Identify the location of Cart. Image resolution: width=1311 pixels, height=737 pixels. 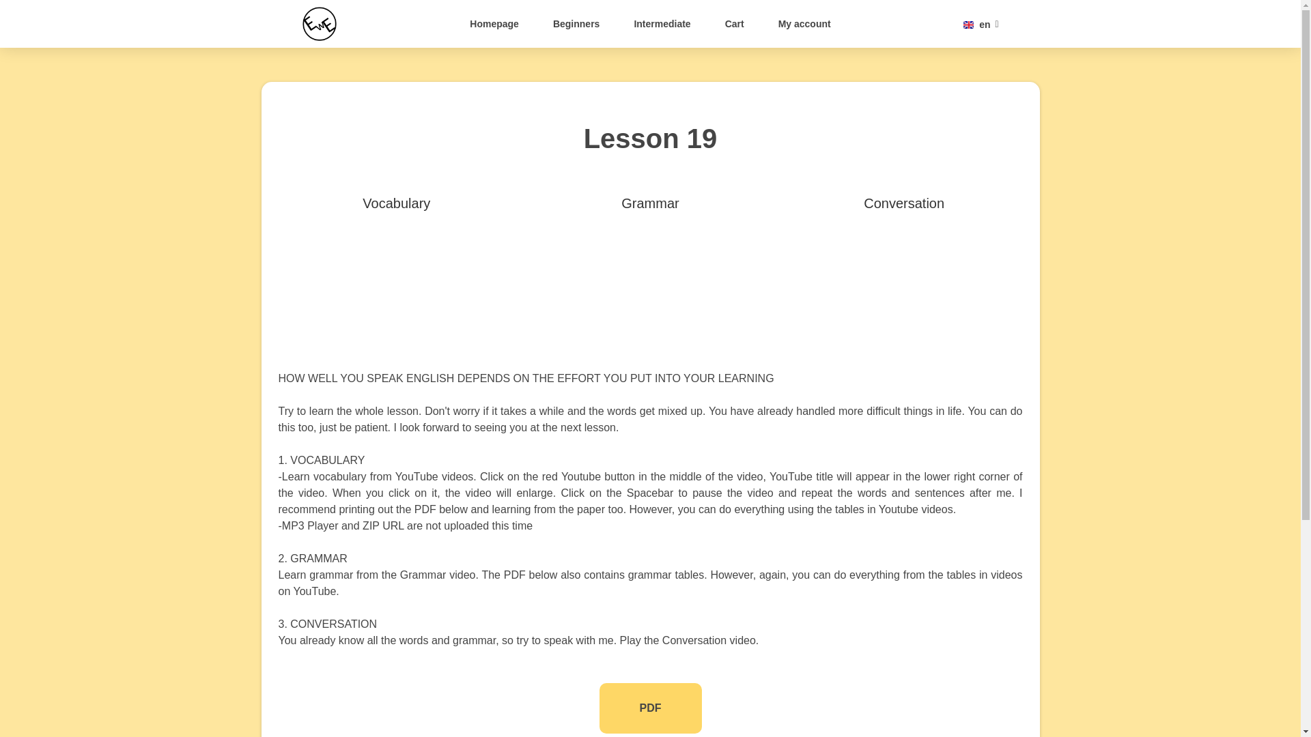
(735, 23).